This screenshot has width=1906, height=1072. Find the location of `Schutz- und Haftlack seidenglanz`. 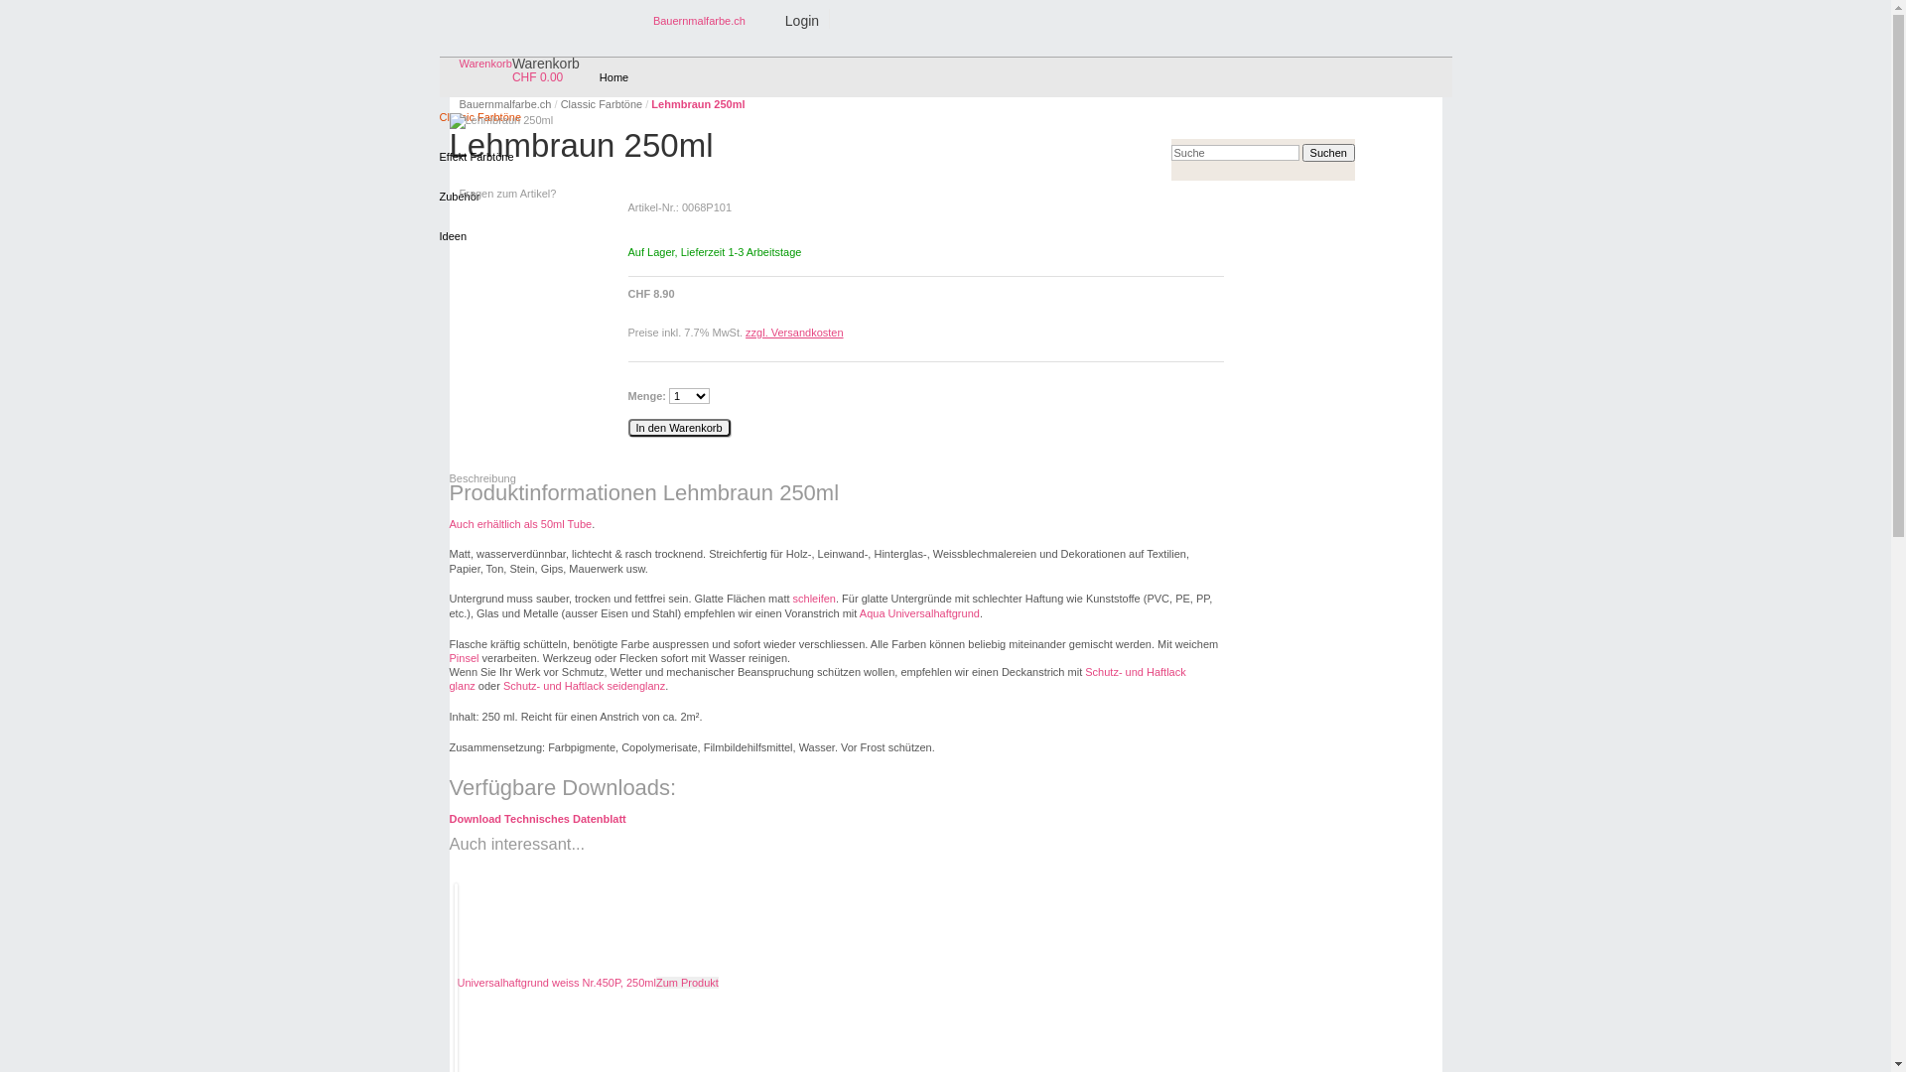

Schutz- und Haftlack seidenglanz is located at coordinates (584, 686).